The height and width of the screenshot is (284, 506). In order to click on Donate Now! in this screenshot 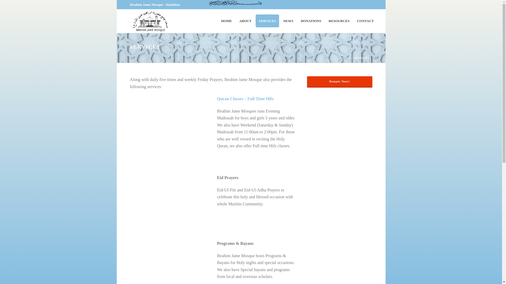, I will do `click(339, 82)`.